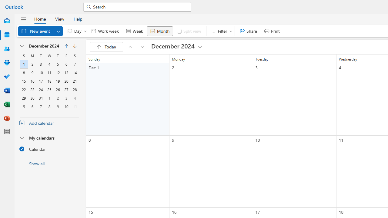  What do you see at coordinates (49, 138) in the screenshot?
I see `My calendars` at bounding box center [49, 138].